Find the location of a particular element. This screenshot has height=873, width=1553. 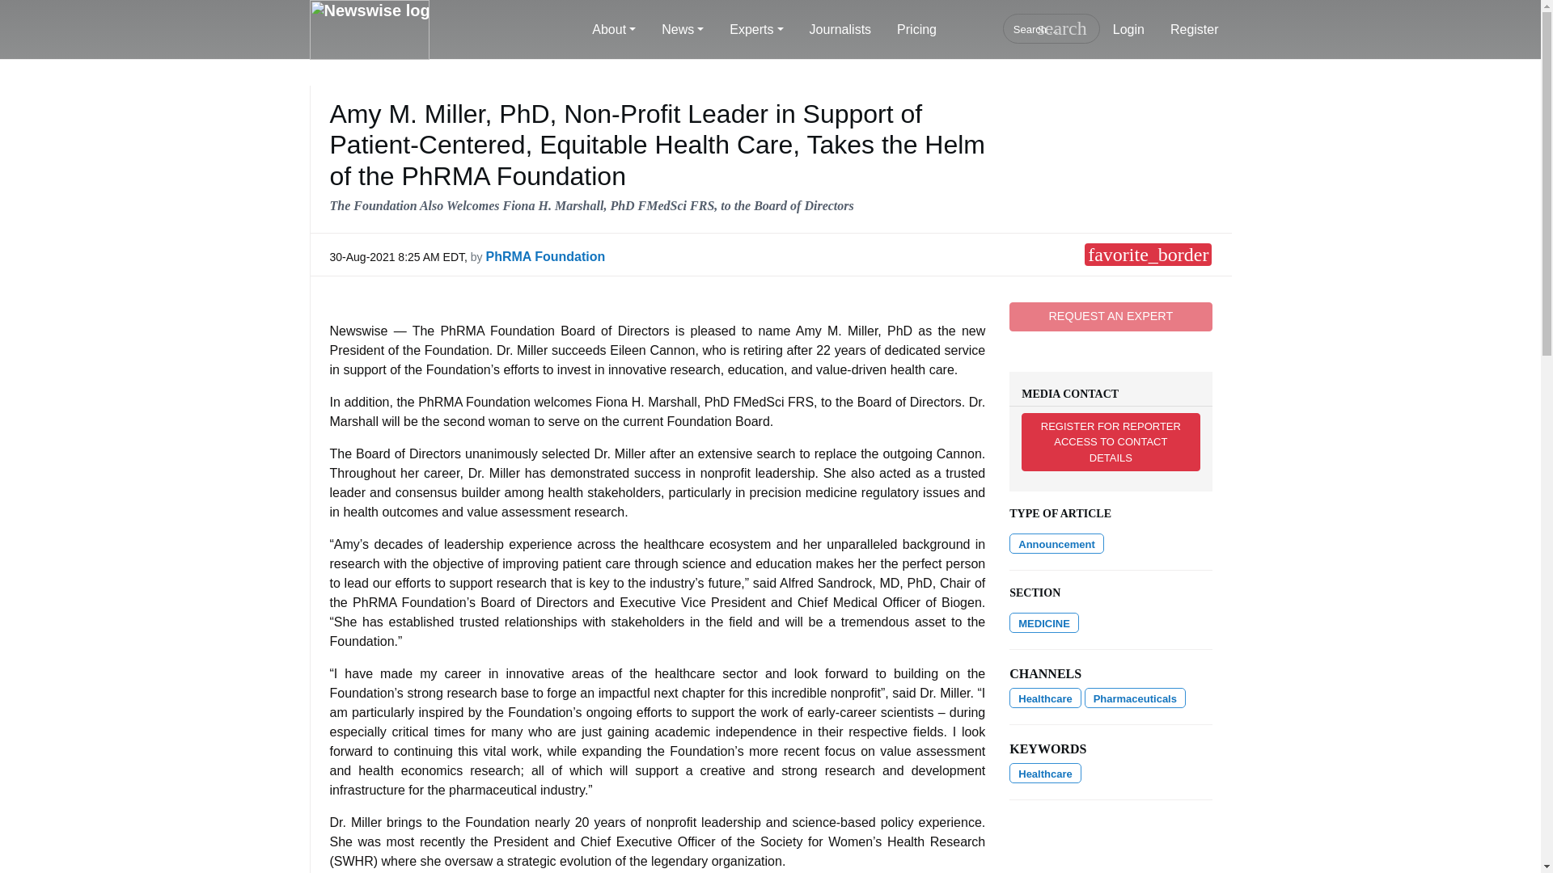

About is located at coordinates (614, 30).